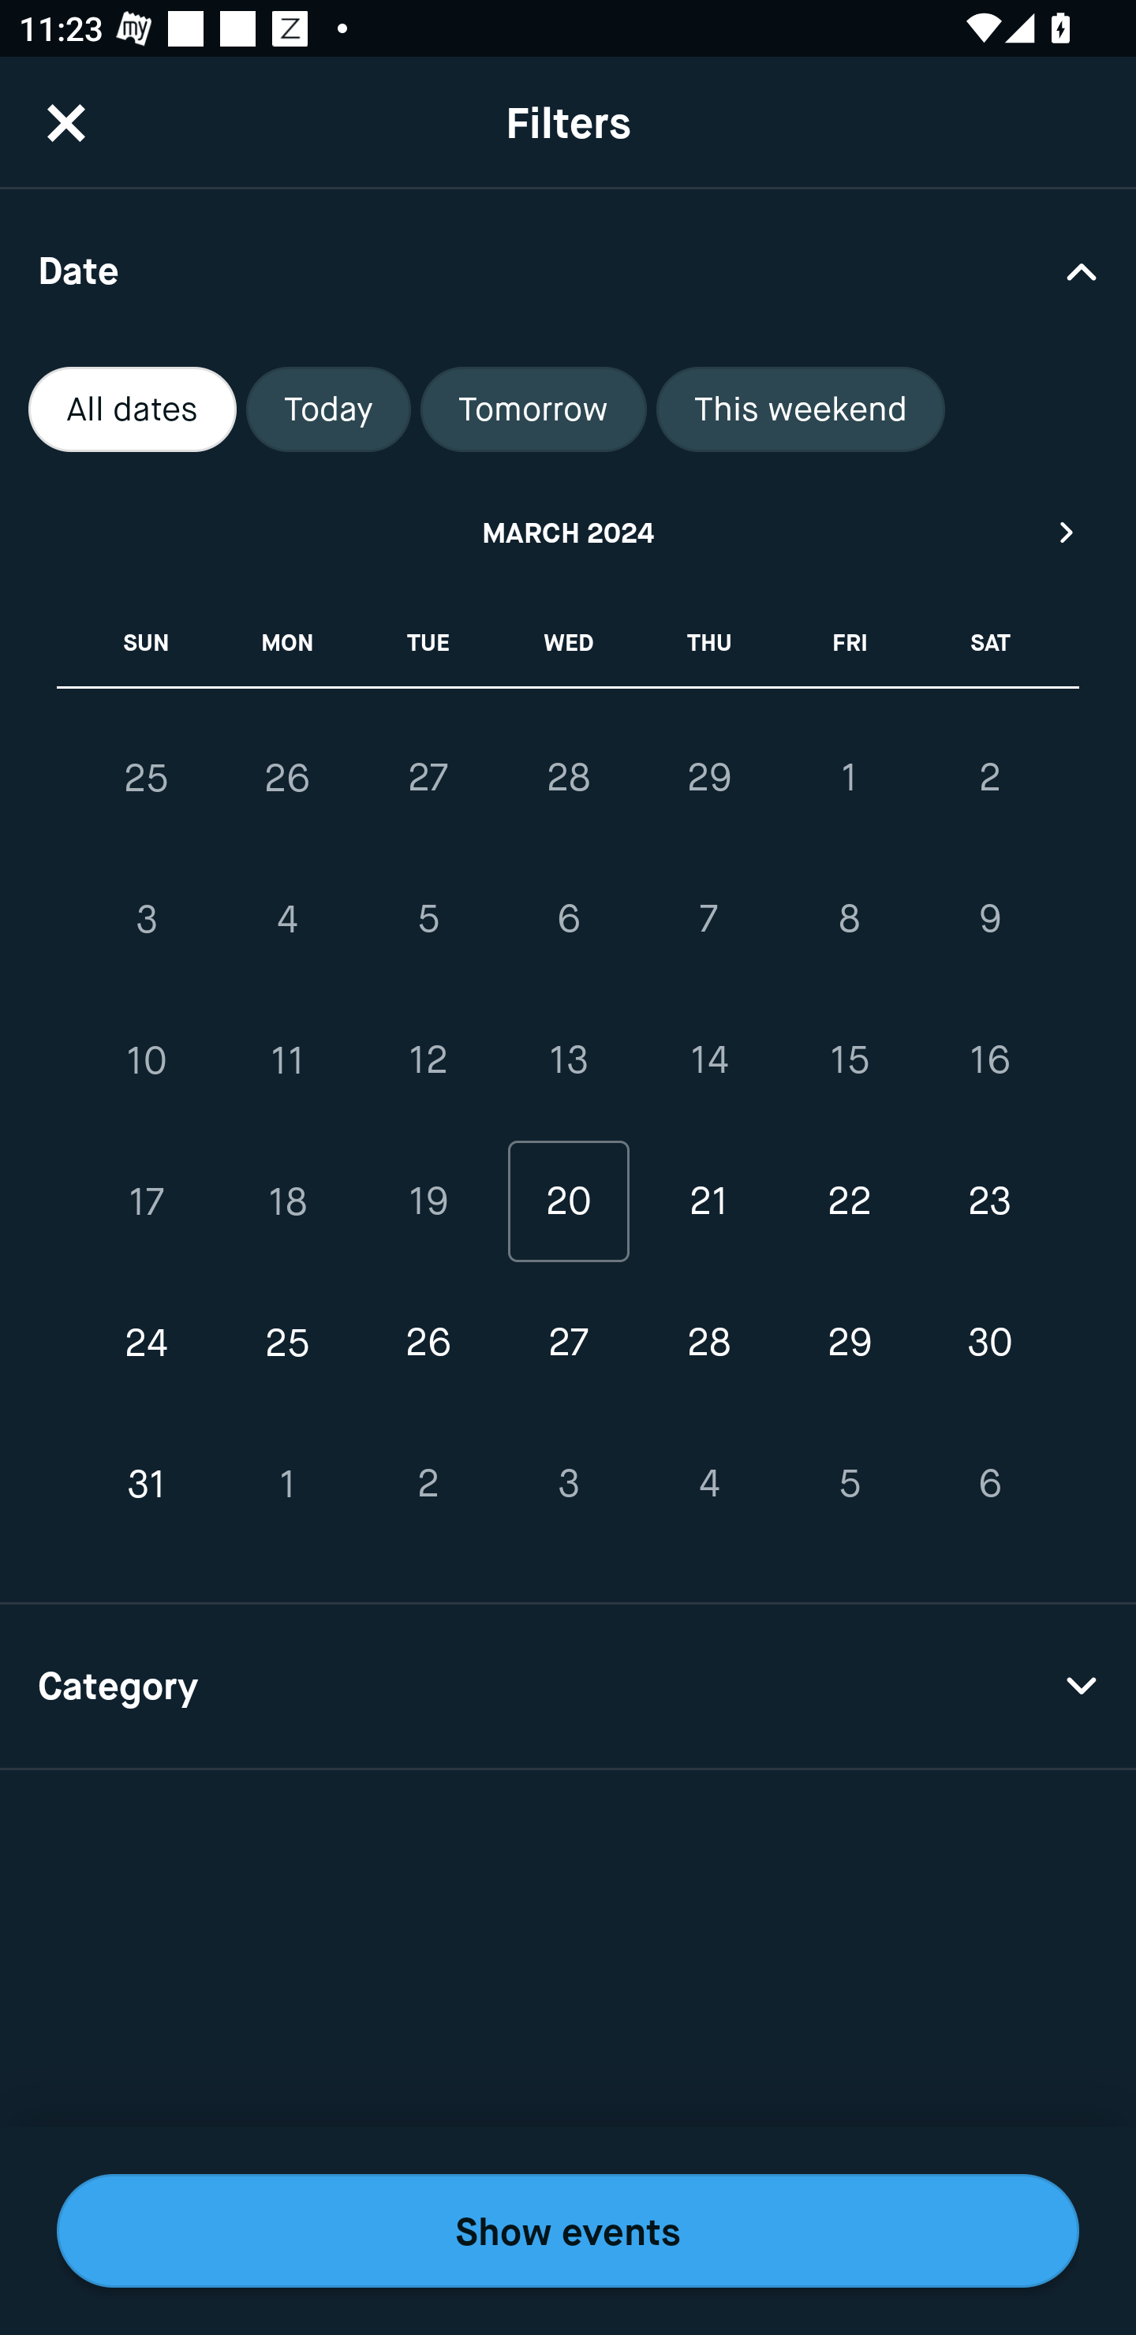 Image resolution: width=1136 pixels, height=2335 pixels. I want to click on 7, so click(708, 920).